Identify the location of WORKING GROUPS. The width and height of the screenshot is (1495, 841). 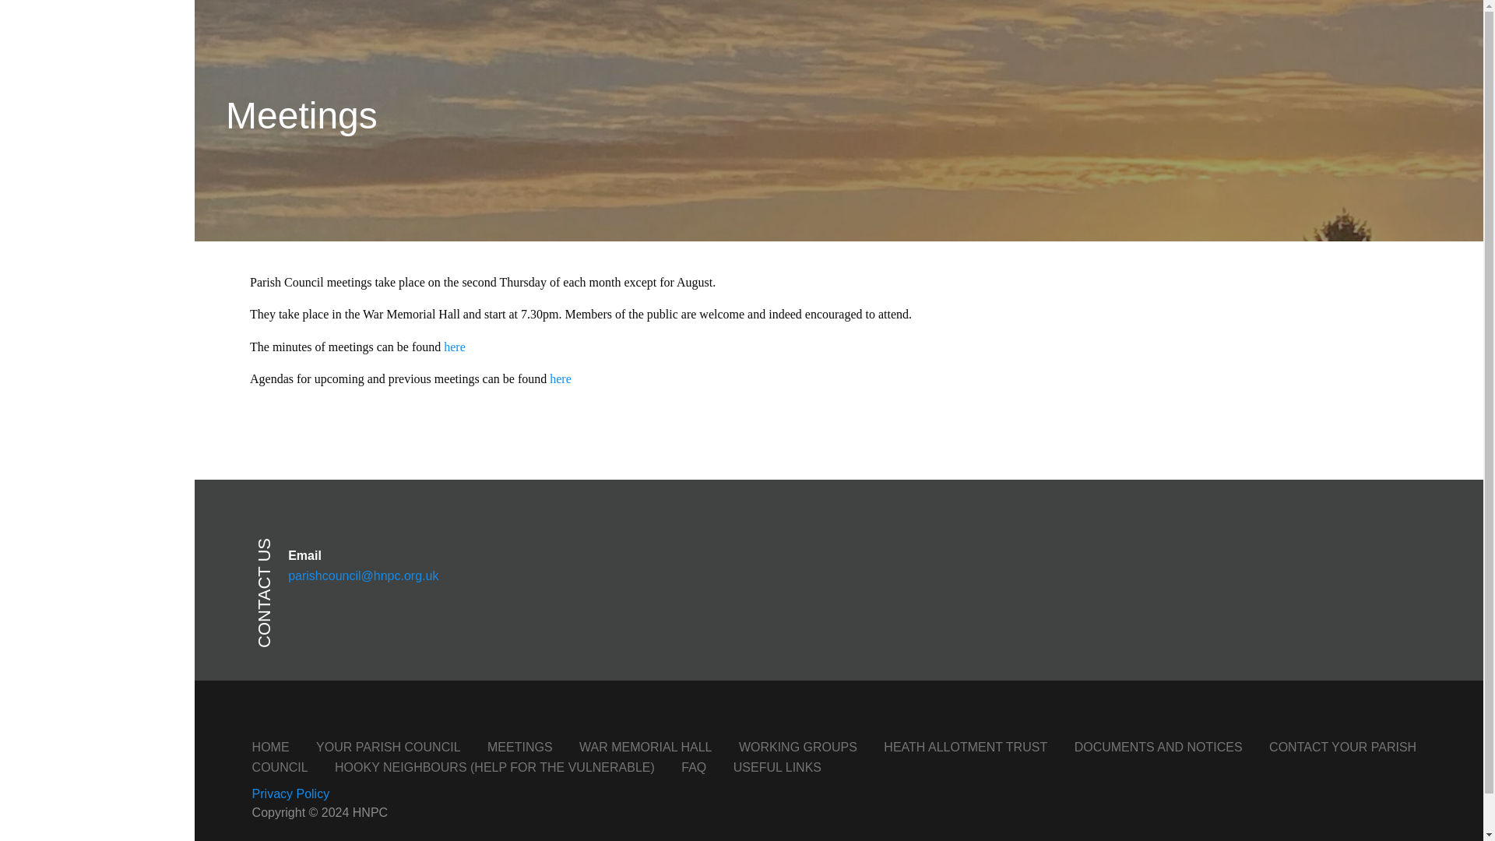
(797, 747).